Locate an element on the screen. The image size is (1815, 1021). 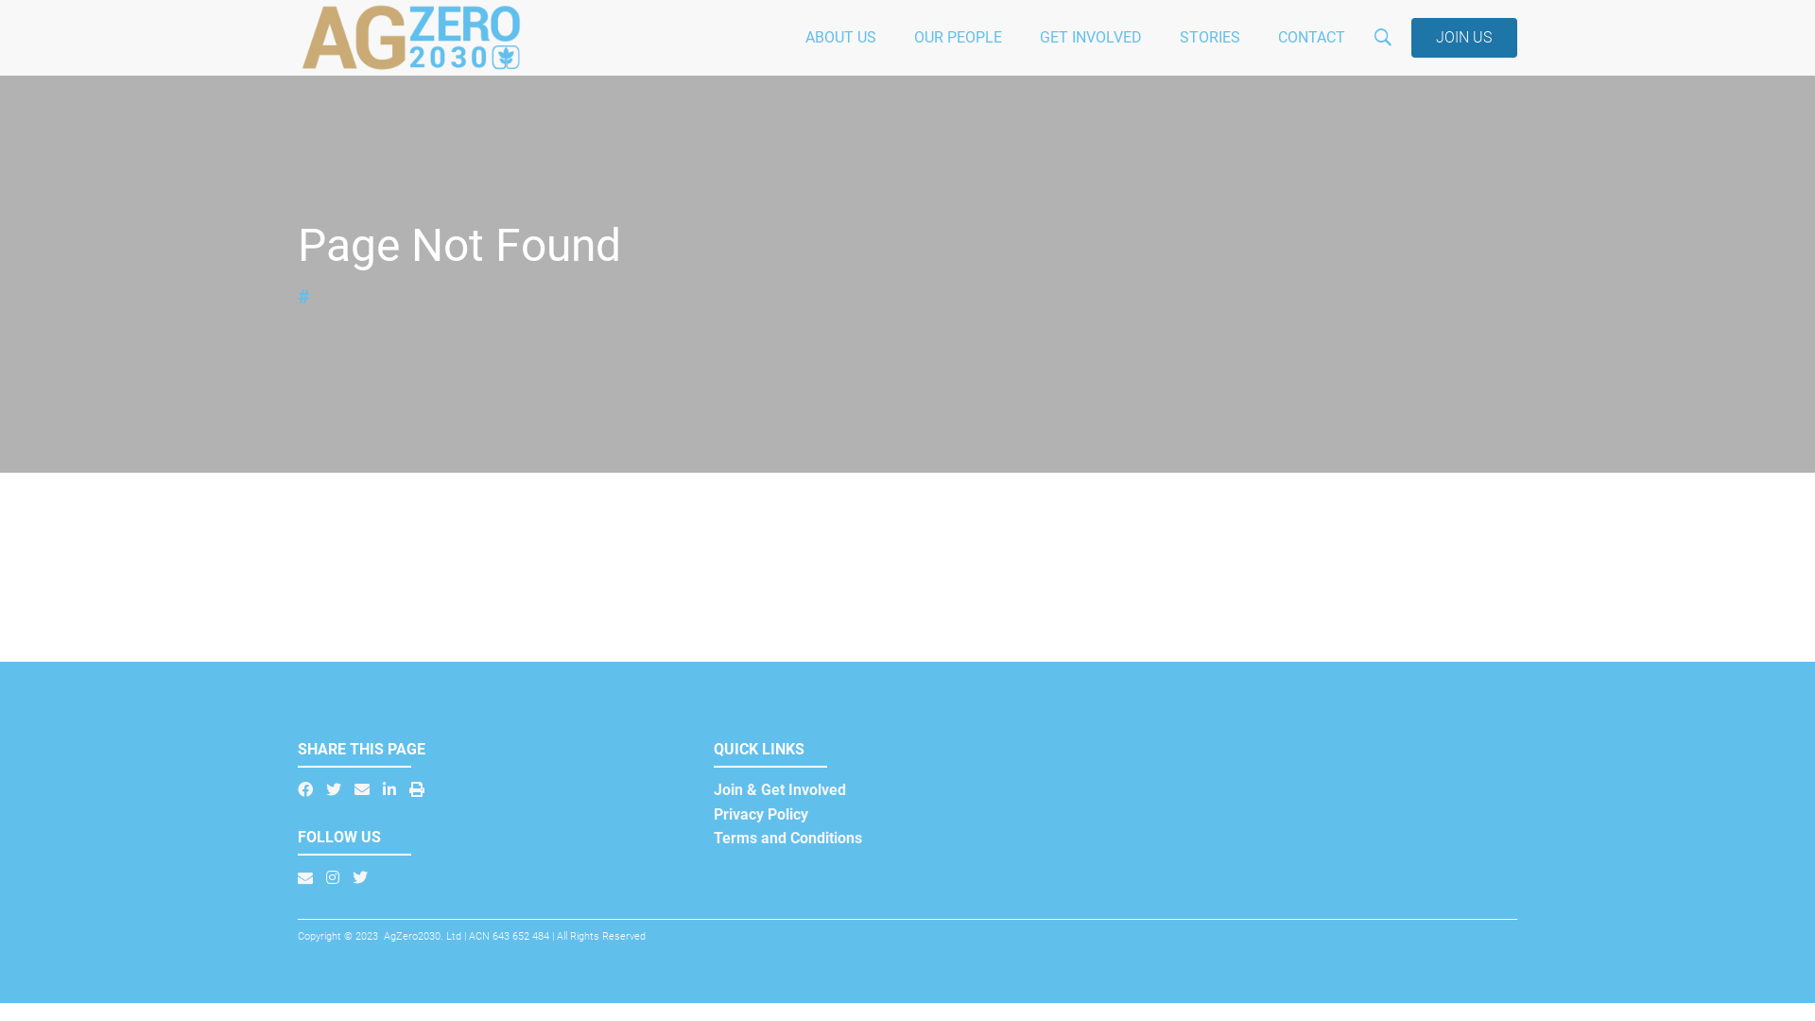
Twitter is located at coordinates (334, 789).